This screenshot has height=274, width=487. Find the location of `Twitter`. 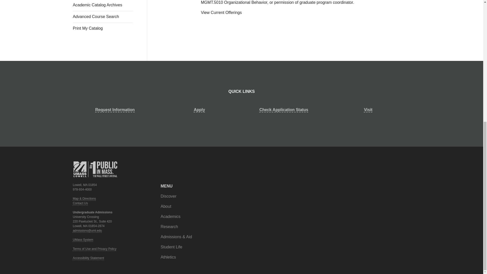

Twitter is located at coordinates (395, 161).